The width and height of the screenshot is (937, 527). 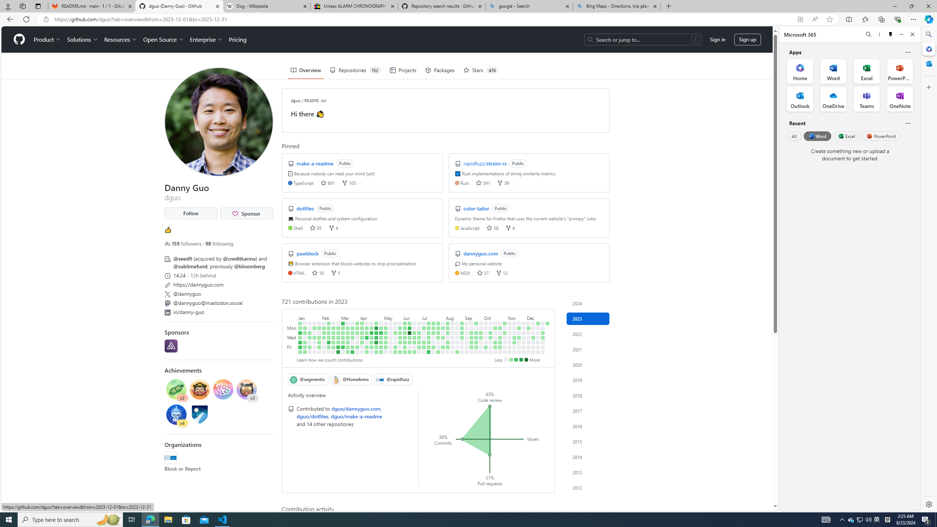 I want to click on 5 contributions on April 20th., so click(x=372, y=342).